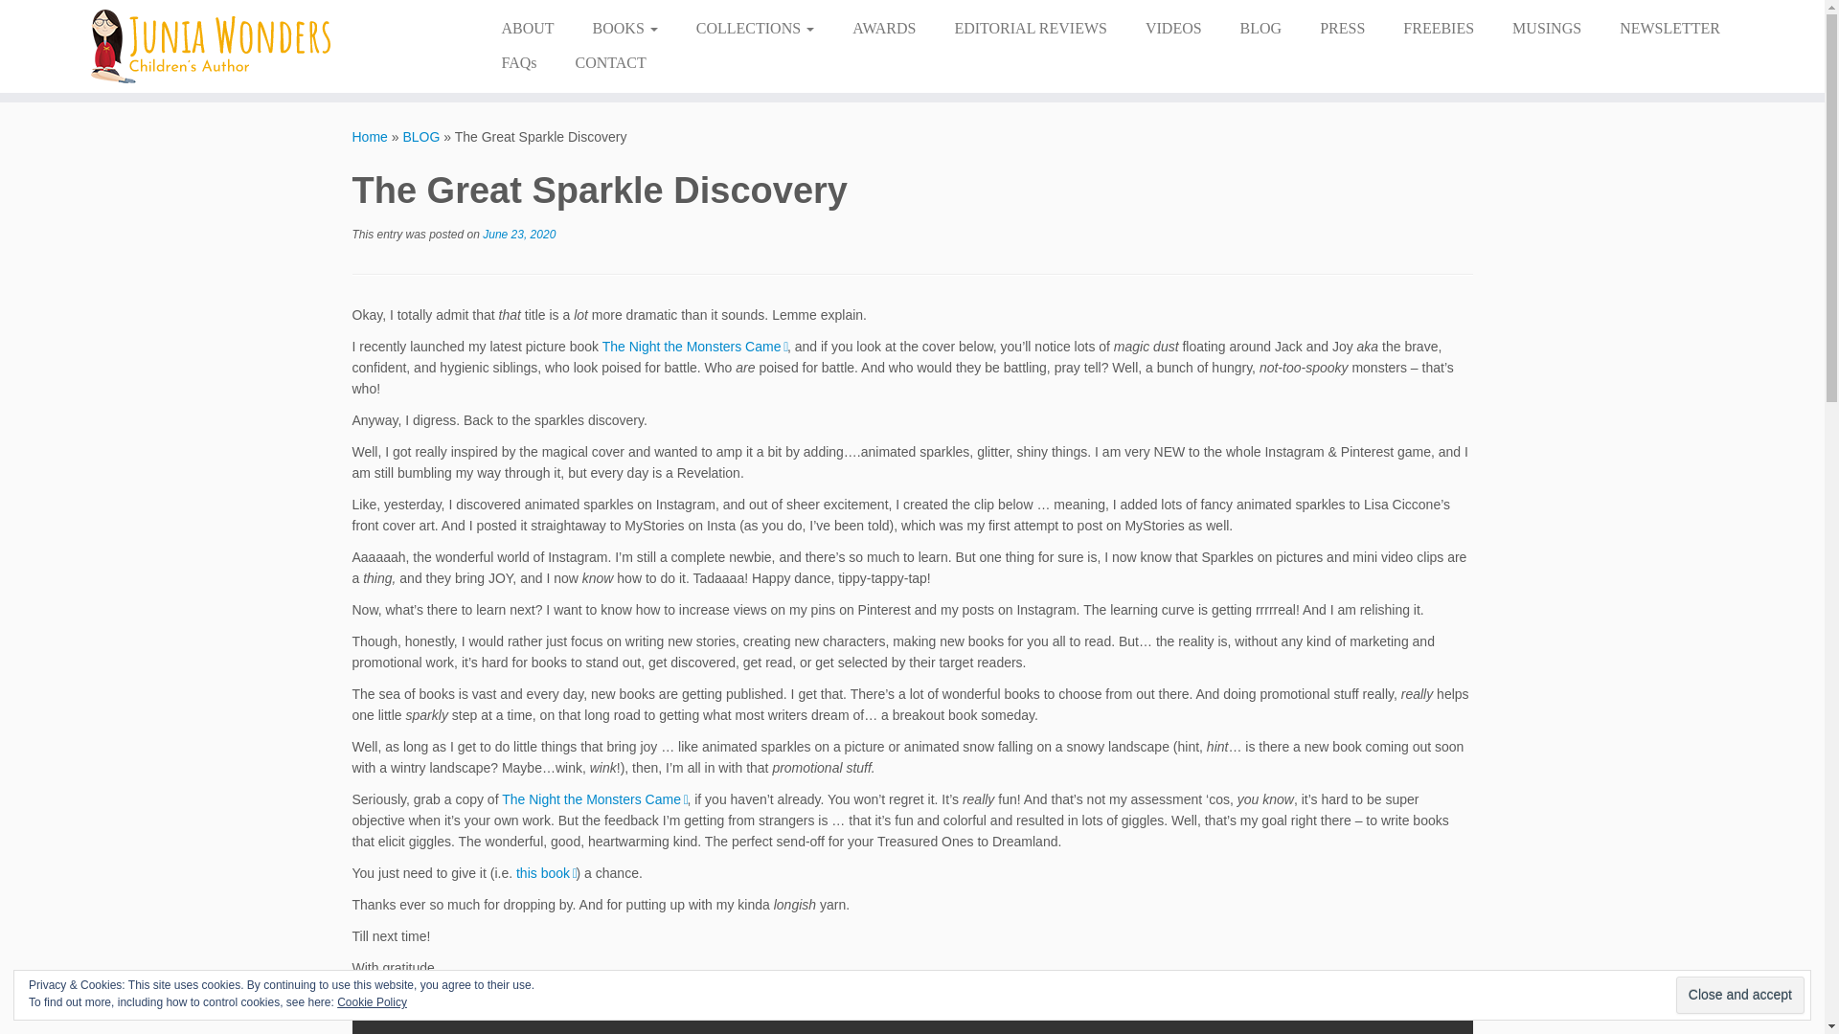  What do you see at coordinates (1342, 28) in the screenshot?
I see `PRESS` at bounding box center [1342, 28].